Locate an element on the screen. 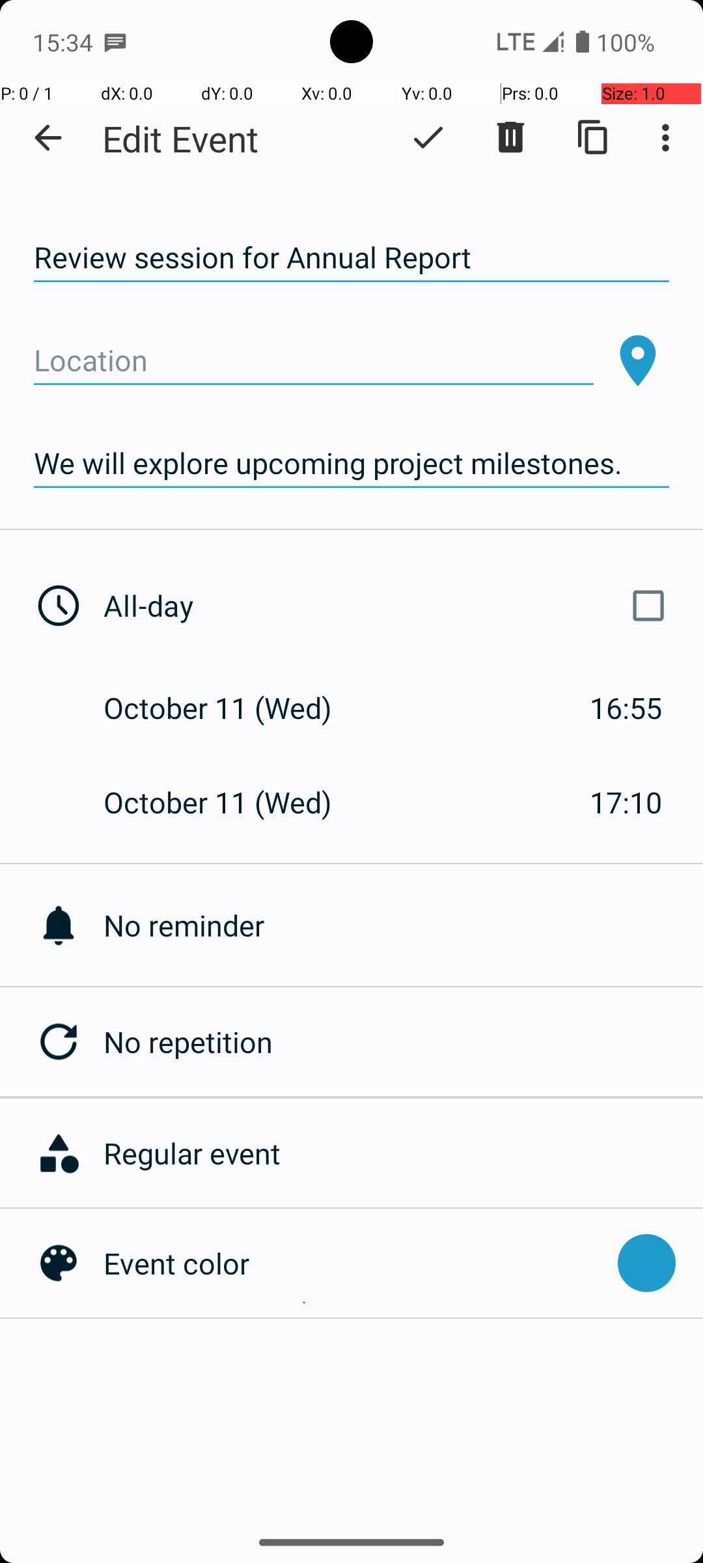  16:55 is located at coordinates (626, 707).